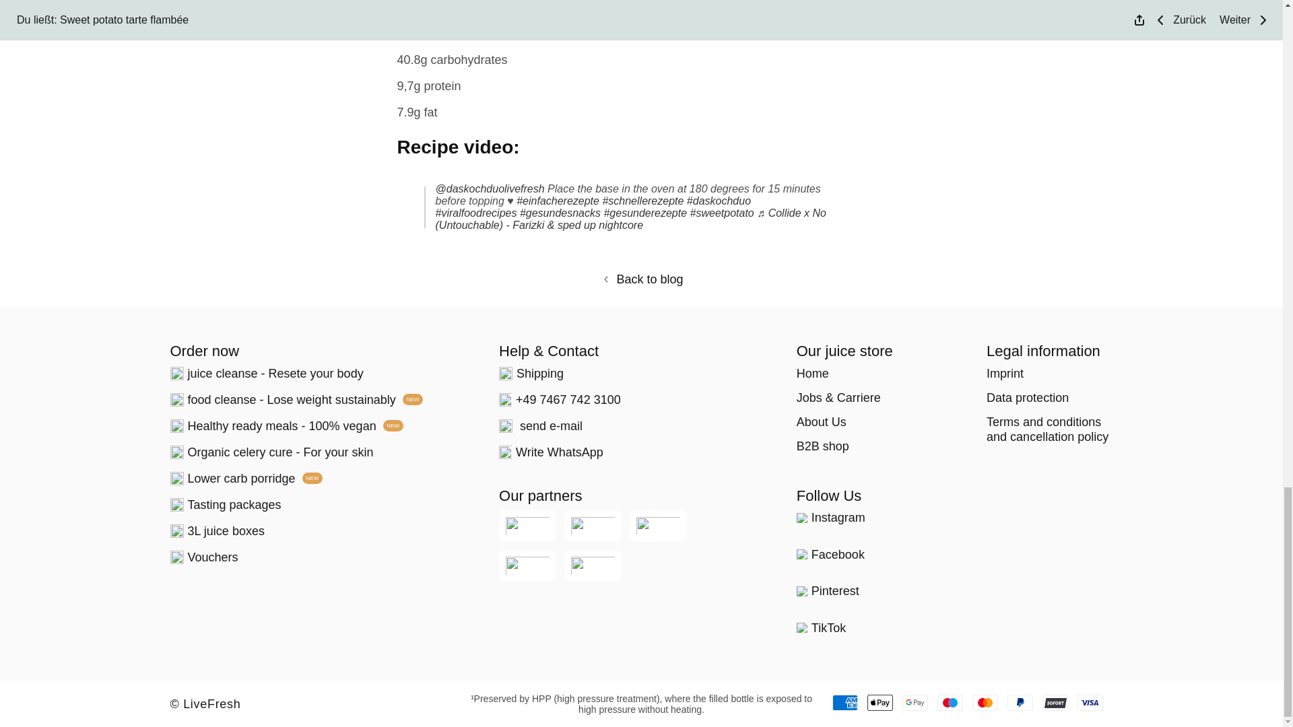 The width and height of the screenshot is (1293, 727). I want to click on sweet potato, so click(722, 213).